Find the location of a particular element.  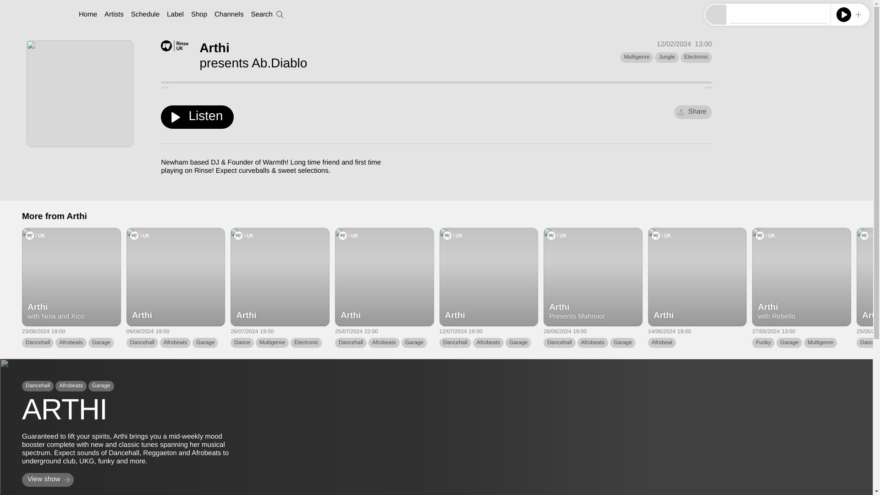

More from Arthi is located at coordinates (55, 217).